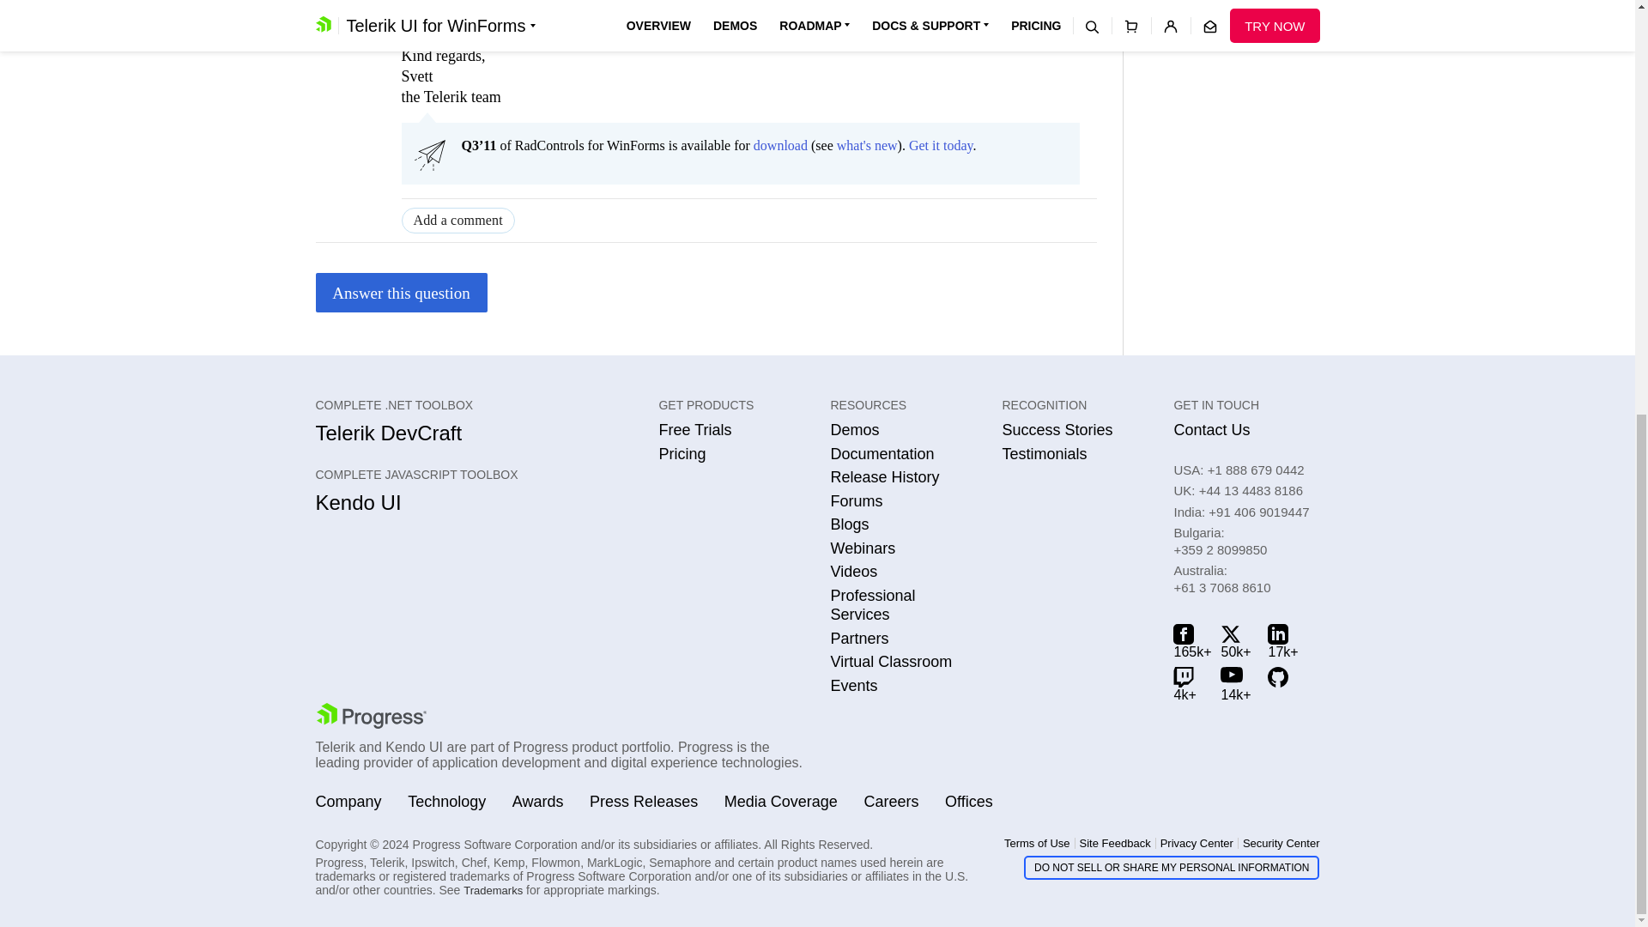  Describe the element at coordinates (1282, 641) in the screenshot. I see `LinkedIn` at that location.